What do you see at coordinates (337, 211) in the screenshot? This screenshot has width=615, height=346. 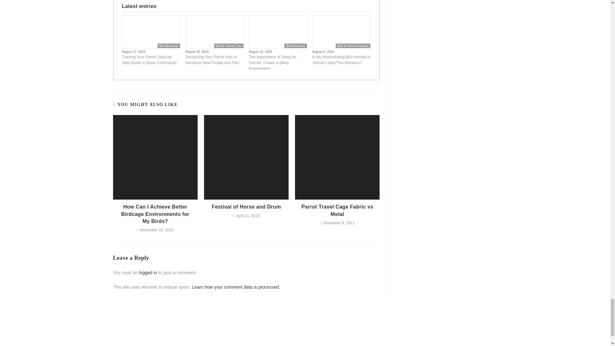 I see `Parrot Travel Cage Fabric vs Metal` at bounding box center [337, 211].